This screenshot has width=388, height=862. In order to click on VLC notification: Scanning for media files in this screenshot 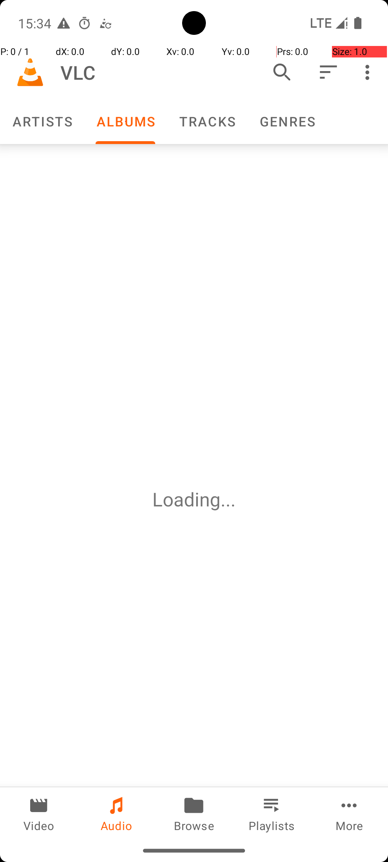, I will do `click(105, 23)`.